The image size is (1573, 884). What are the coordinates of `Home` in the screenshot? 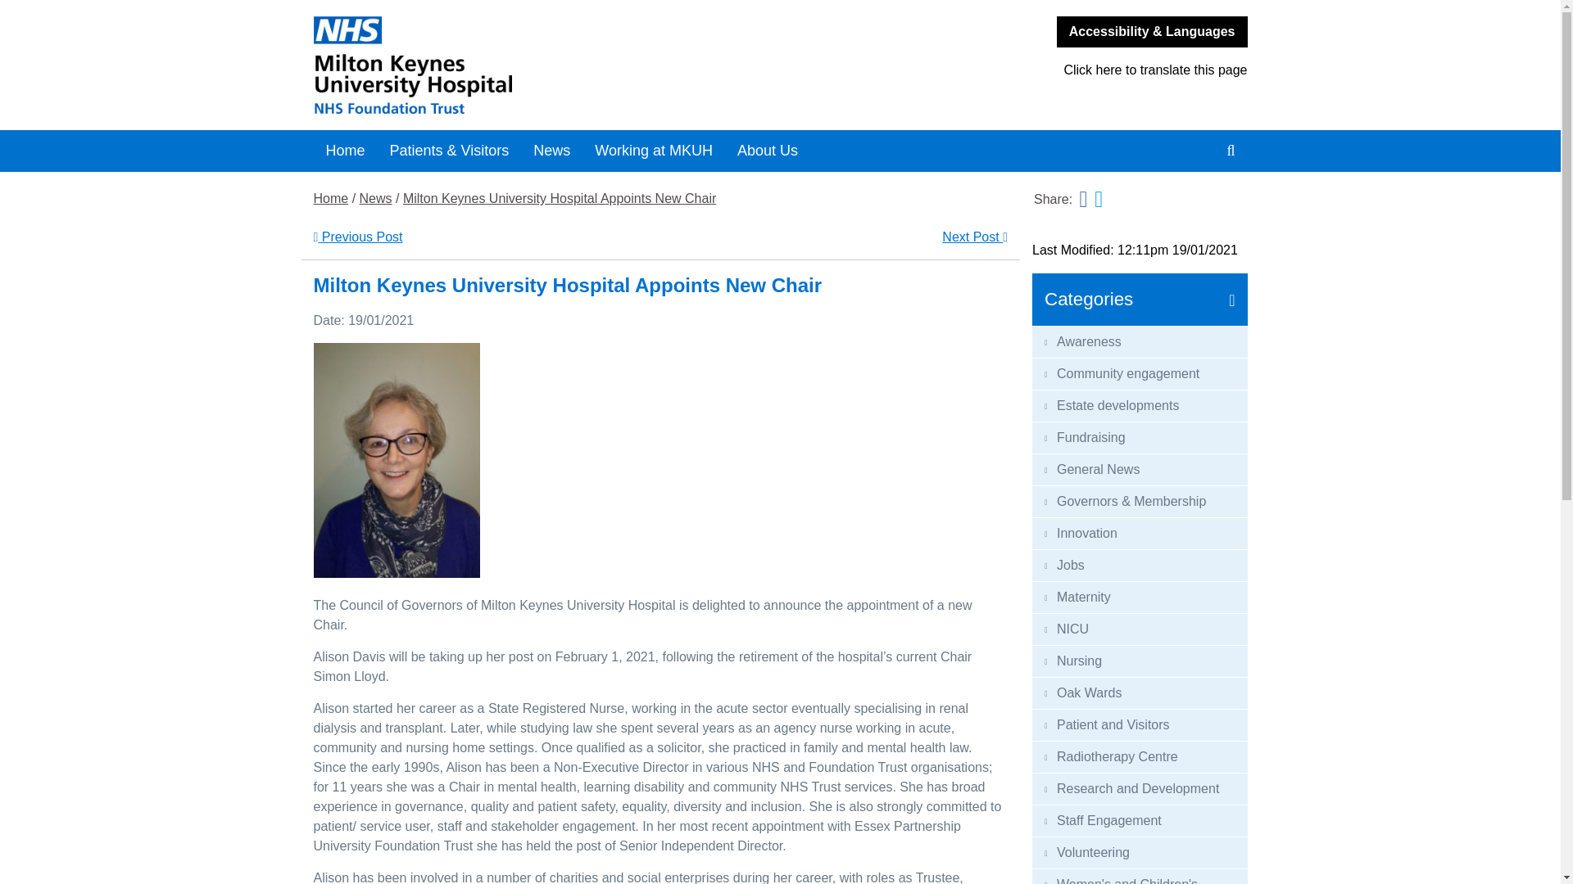 It's located at (540, 65).